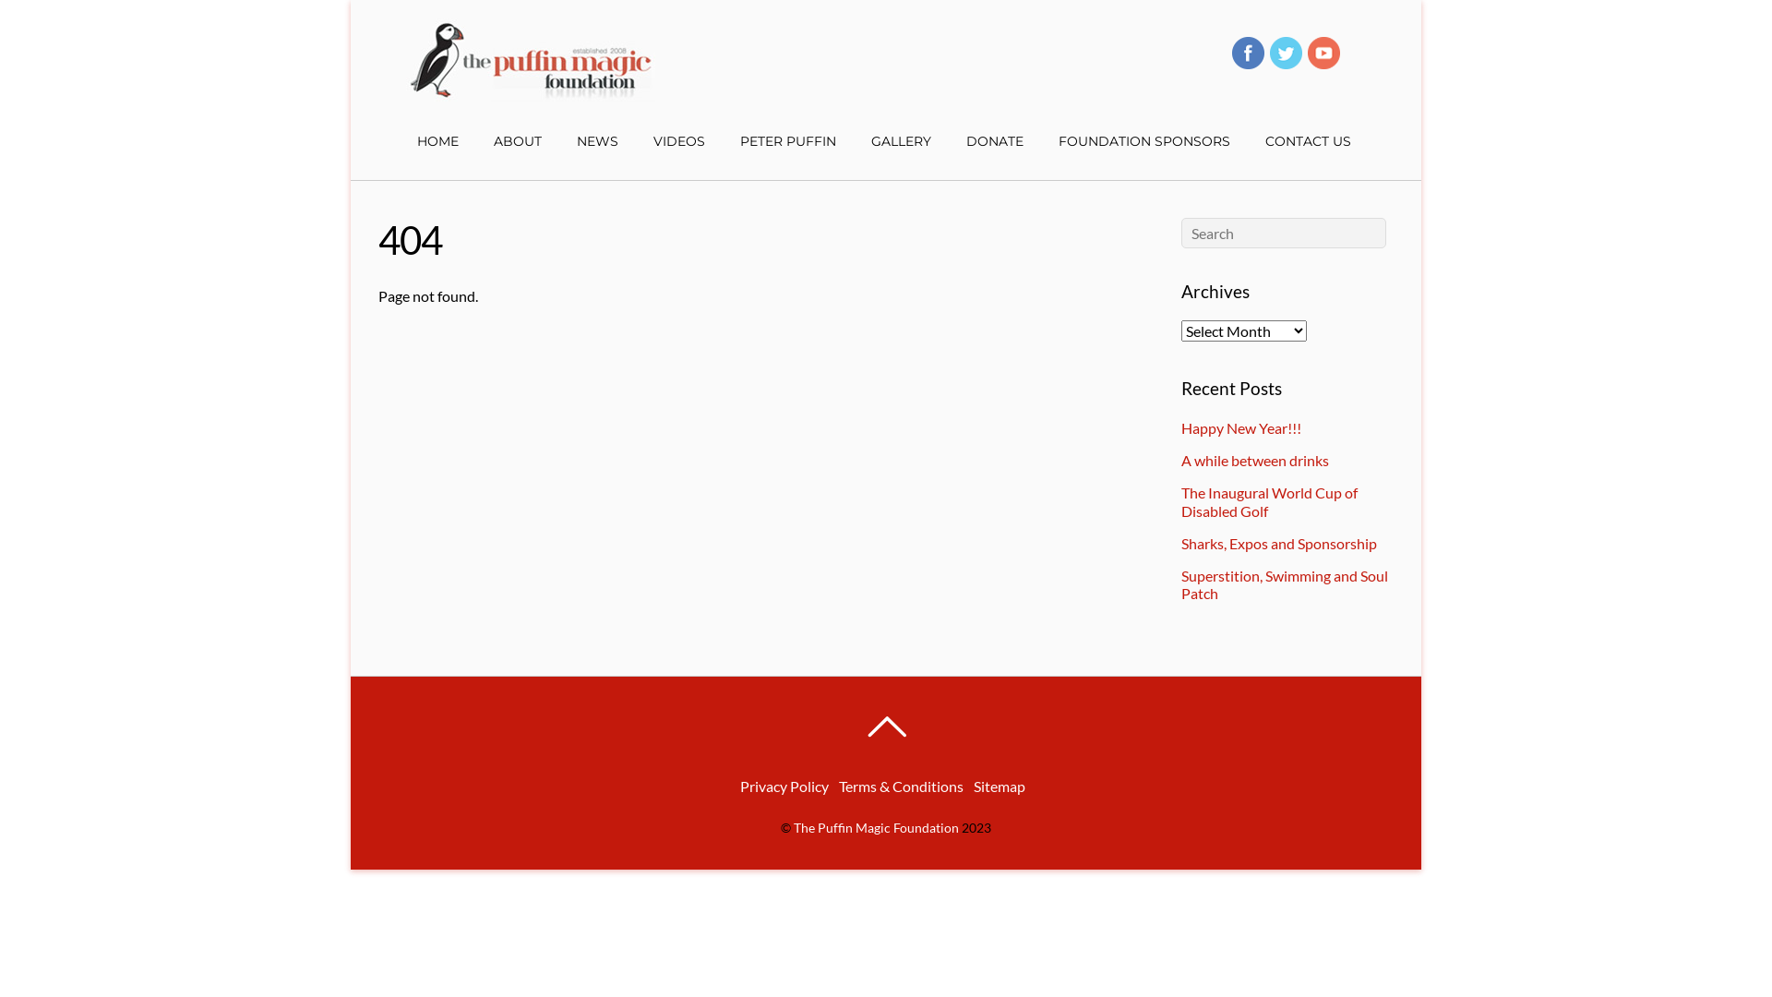 The width and height of the screenshot is (1772, 997). I want to click on Terms & Conditions, so click(901, 787).